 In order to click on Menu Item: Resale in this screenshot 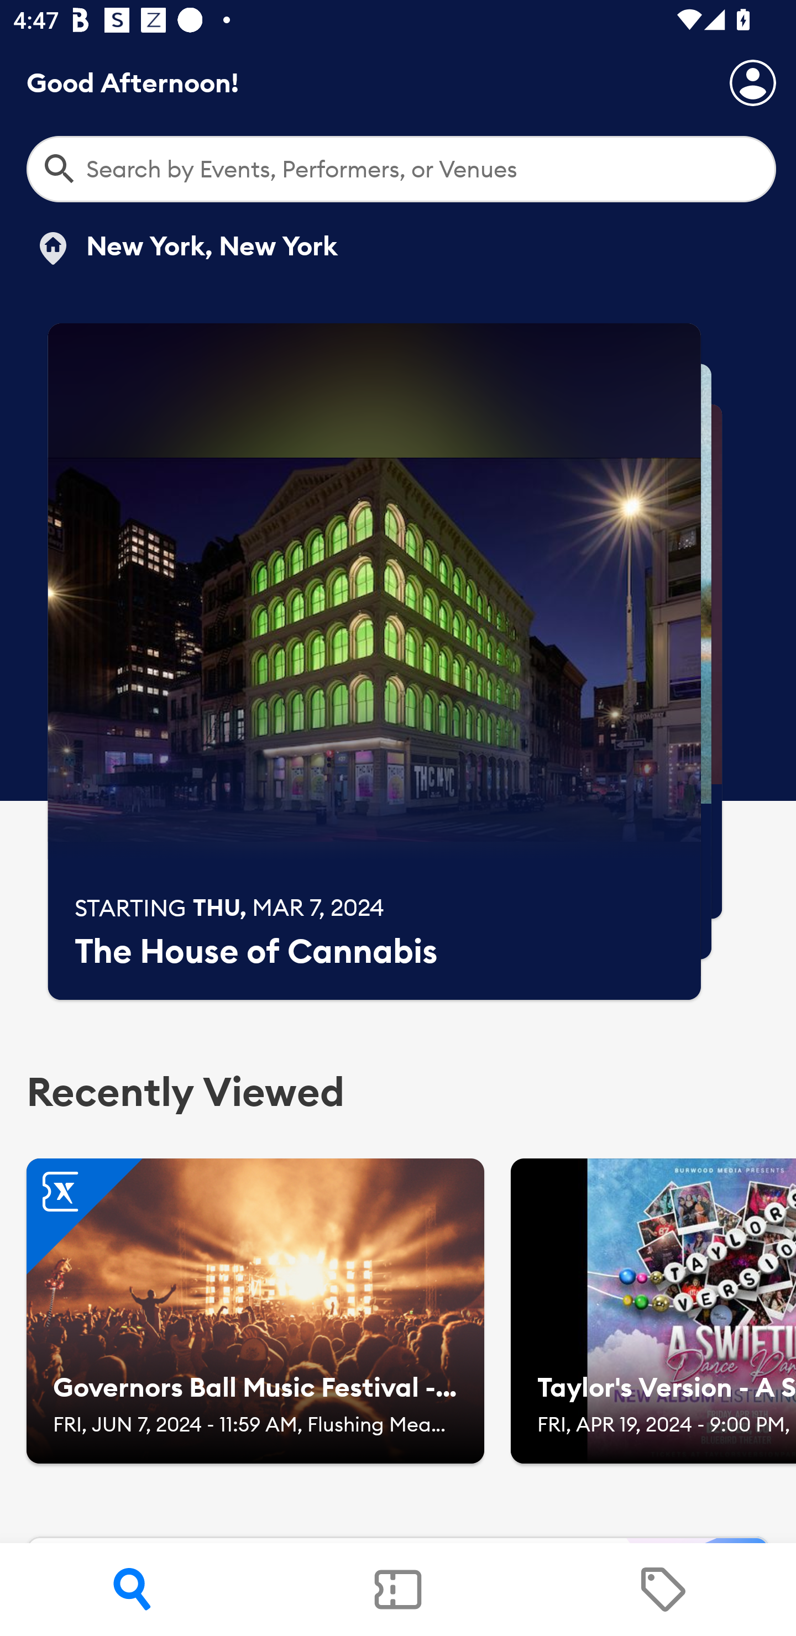, I will do `click(663, 1590)`.